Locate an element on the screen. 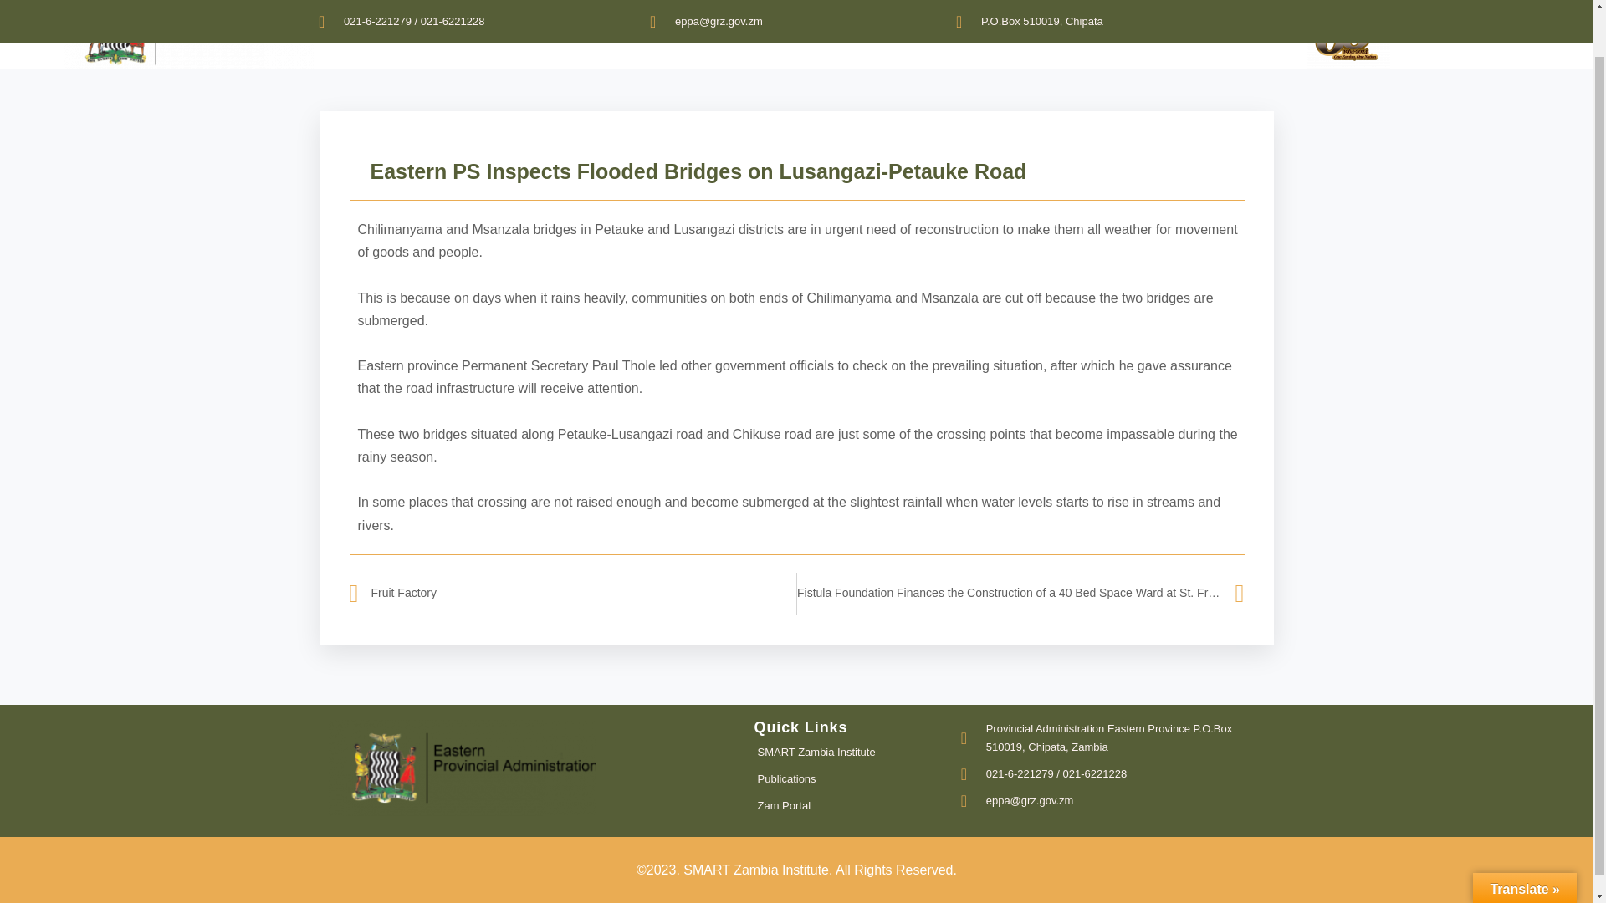  HOME is located at coordinates (622, 32).